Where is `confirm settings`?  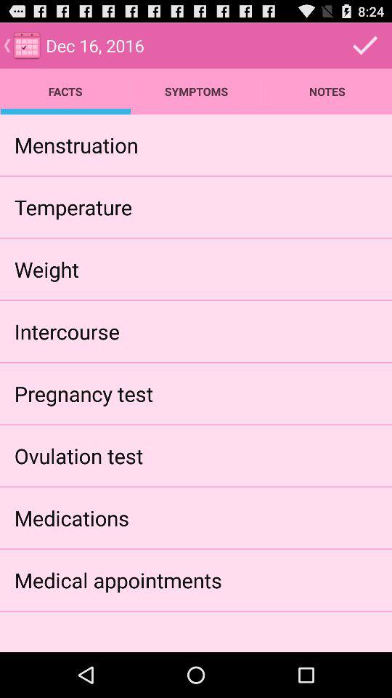
confirm settings is located at coordinates (365, 45).